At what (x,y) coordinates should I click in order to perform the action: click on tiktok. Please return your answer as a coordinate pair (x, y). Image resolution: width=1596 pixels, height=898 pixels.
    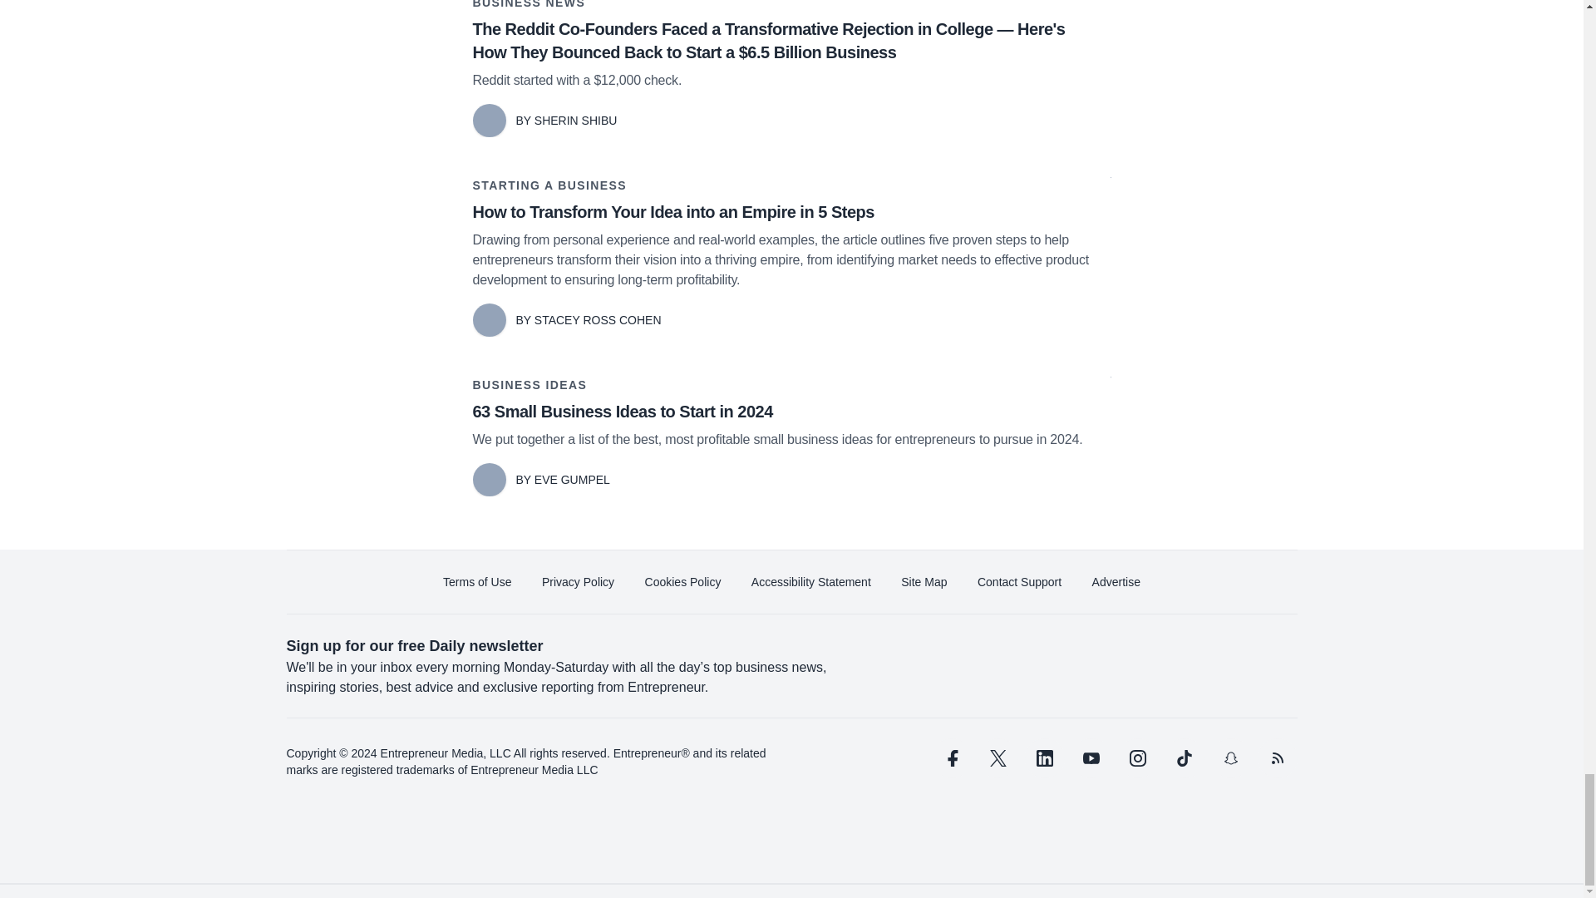
    Looking at the image, I should click on (1183, 758).